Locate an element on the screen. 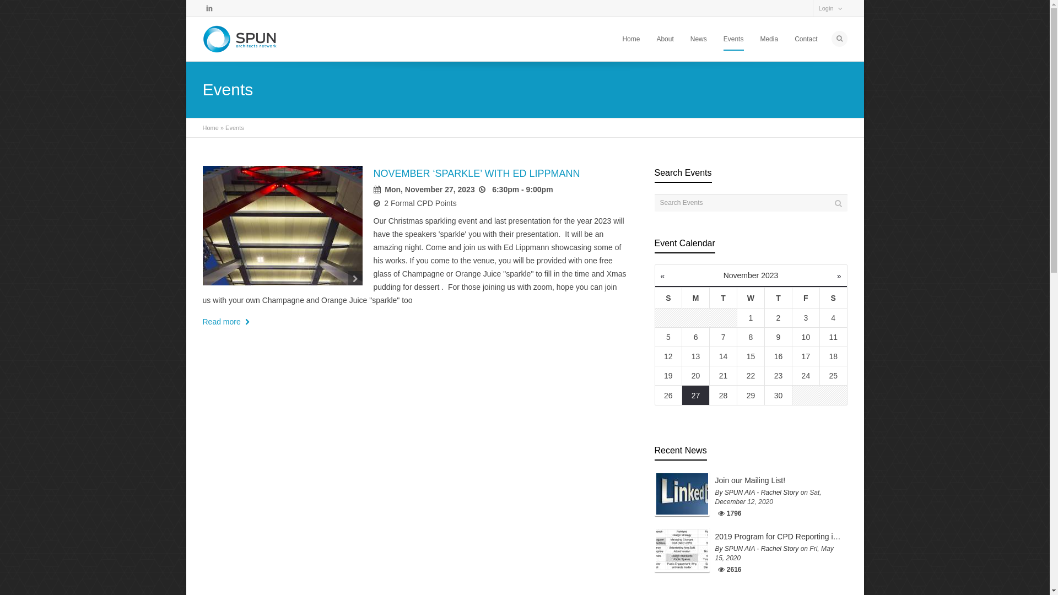 This screenshot has width=1058, height=595. Events is located at coordinates (734, 39).